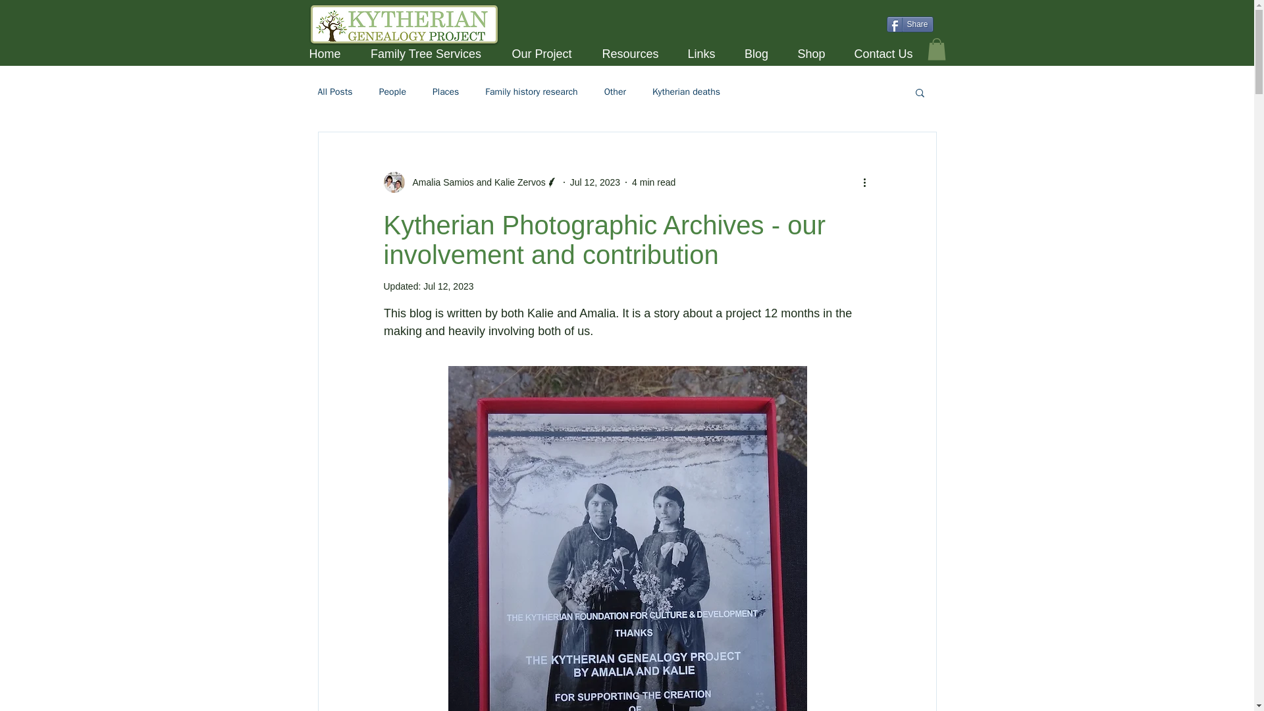 This screenshot has height=711, width=1264. What do you see at coordinates (448, 286) in the screenshot?
I see `Jul 12, 2023` at bounding box center [448, 286].